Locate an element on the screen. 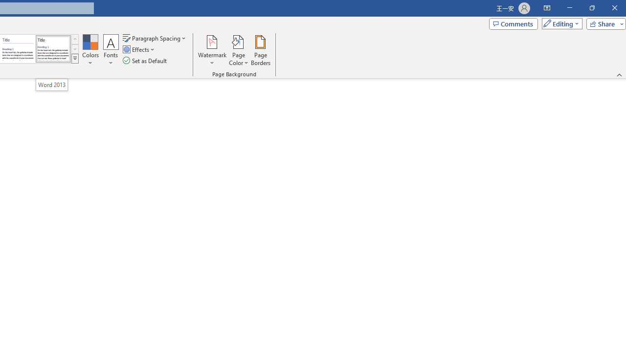 This screenshot has width=626, height=352. Effects is located at coordinates (139, 50).